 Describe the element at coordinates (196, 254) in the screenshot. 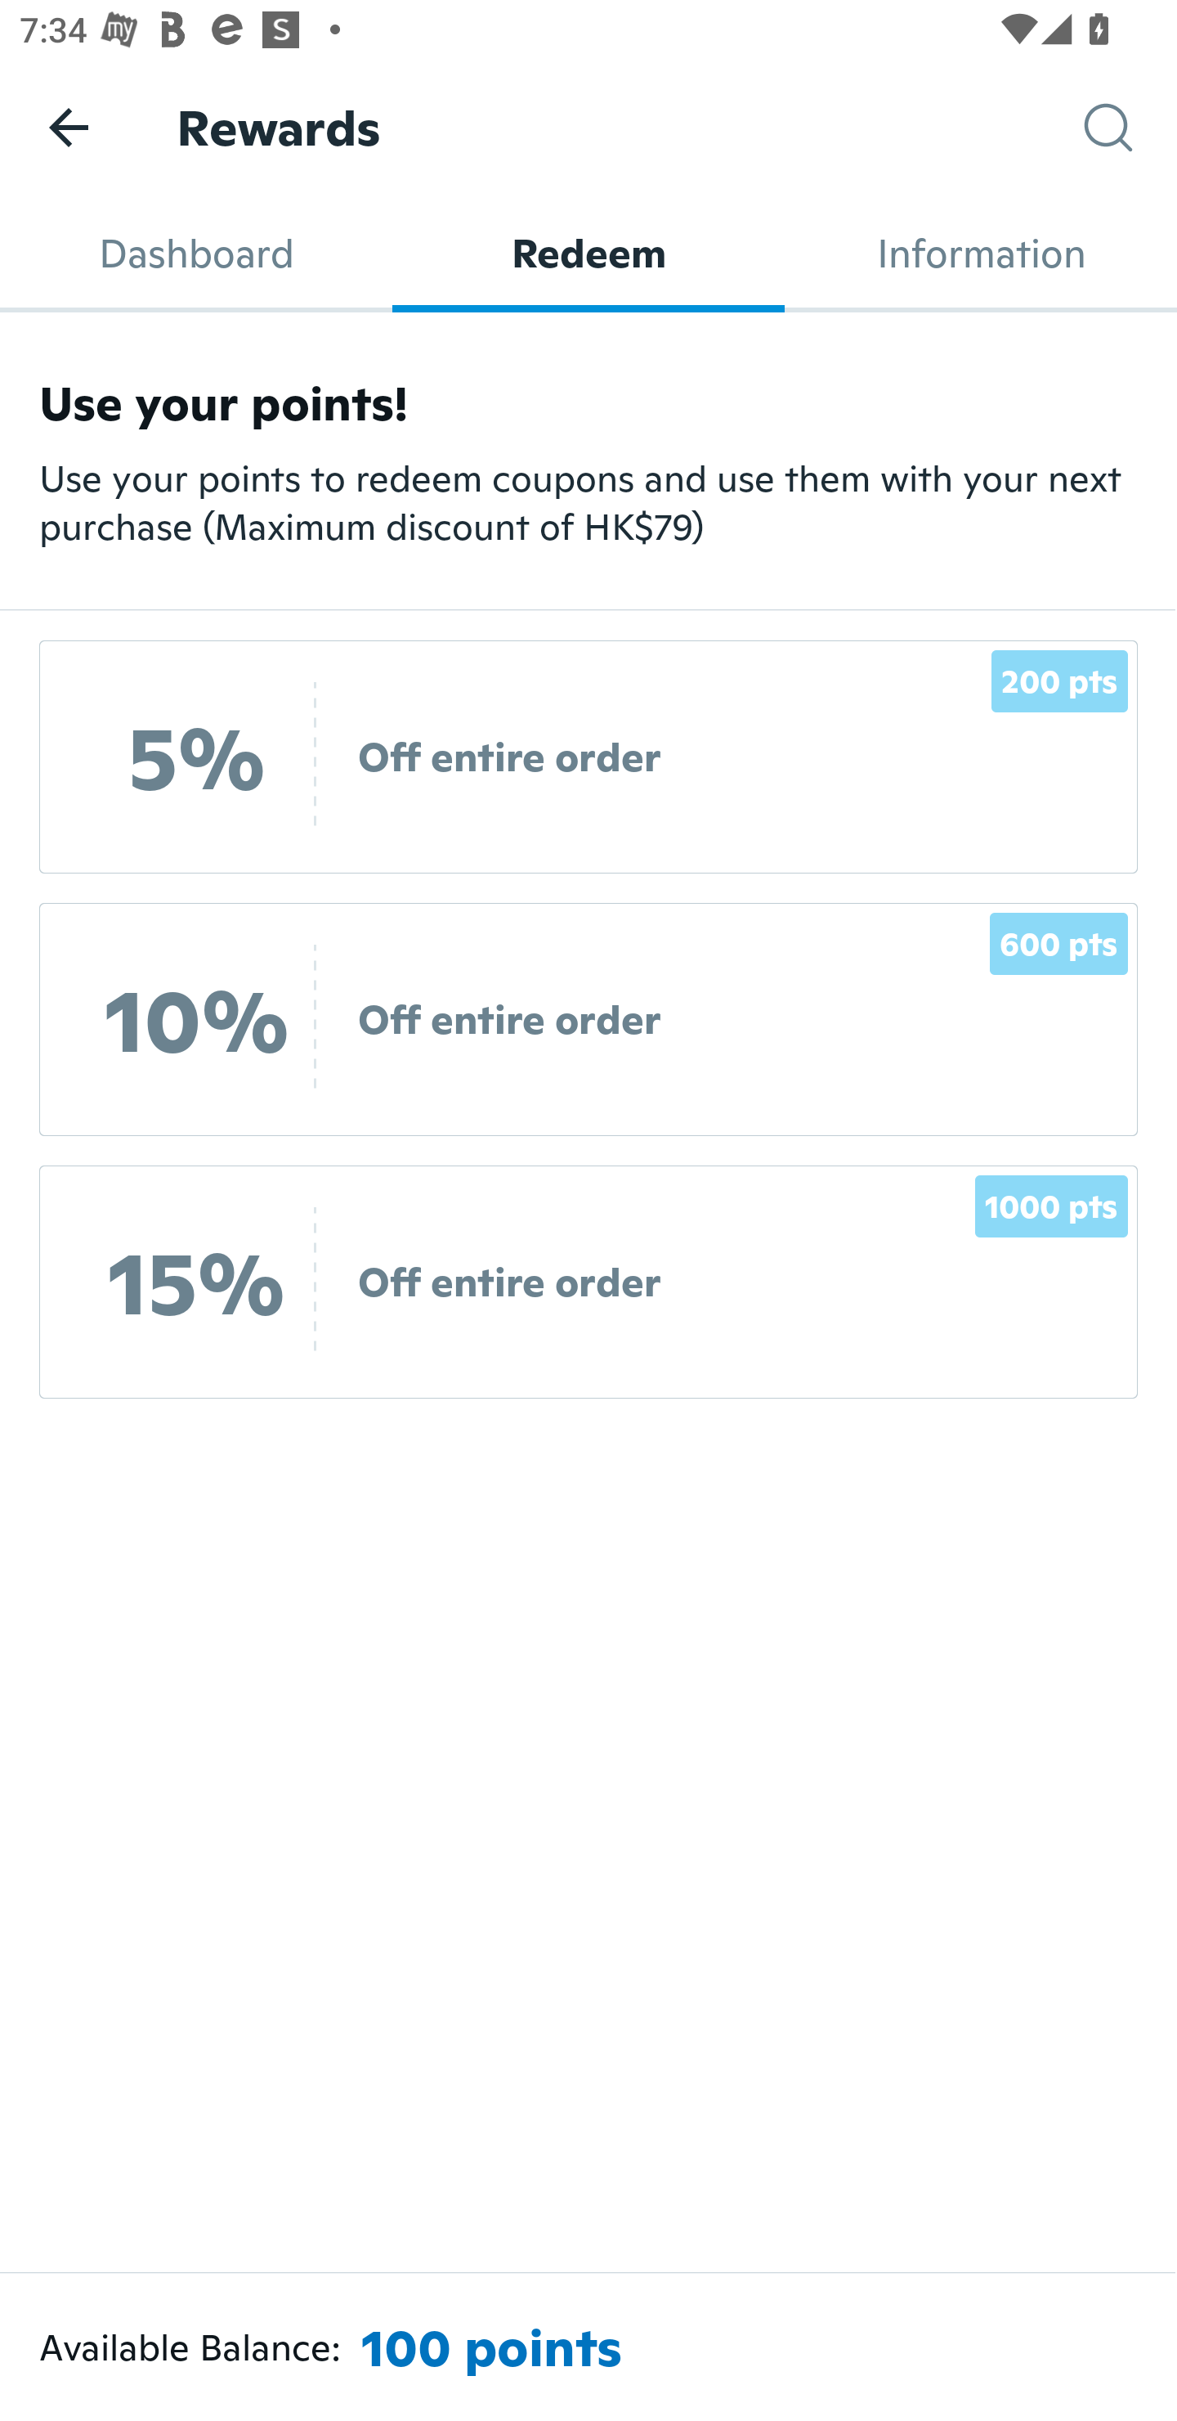

I see `Dashboard` at that location.